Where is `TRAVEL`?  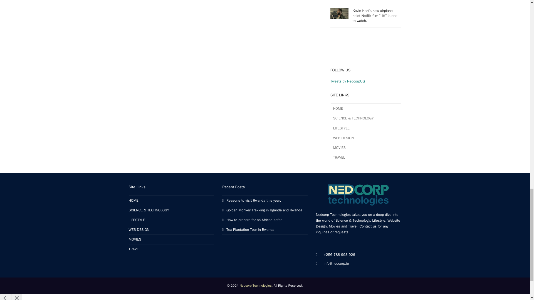 TRAVEL is located at coordinates (134, 249).